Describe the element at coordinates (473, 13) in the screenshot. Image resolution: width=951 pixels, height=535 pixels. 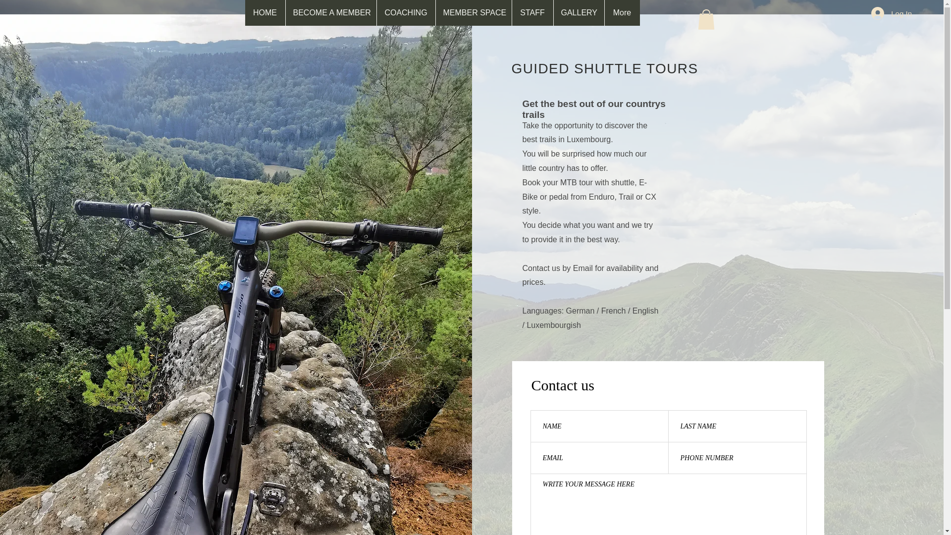
I see `MEMBER SPACE` at that location.